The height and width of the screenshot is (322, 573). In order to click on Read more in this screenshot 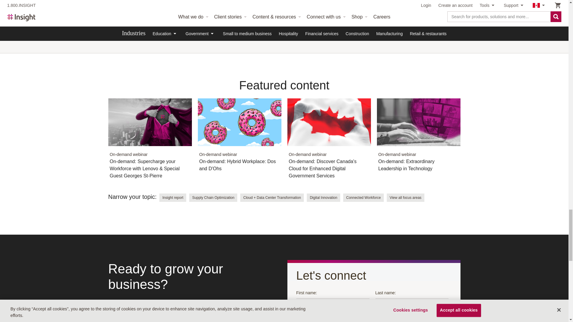, I will do `click(150, 142)`.